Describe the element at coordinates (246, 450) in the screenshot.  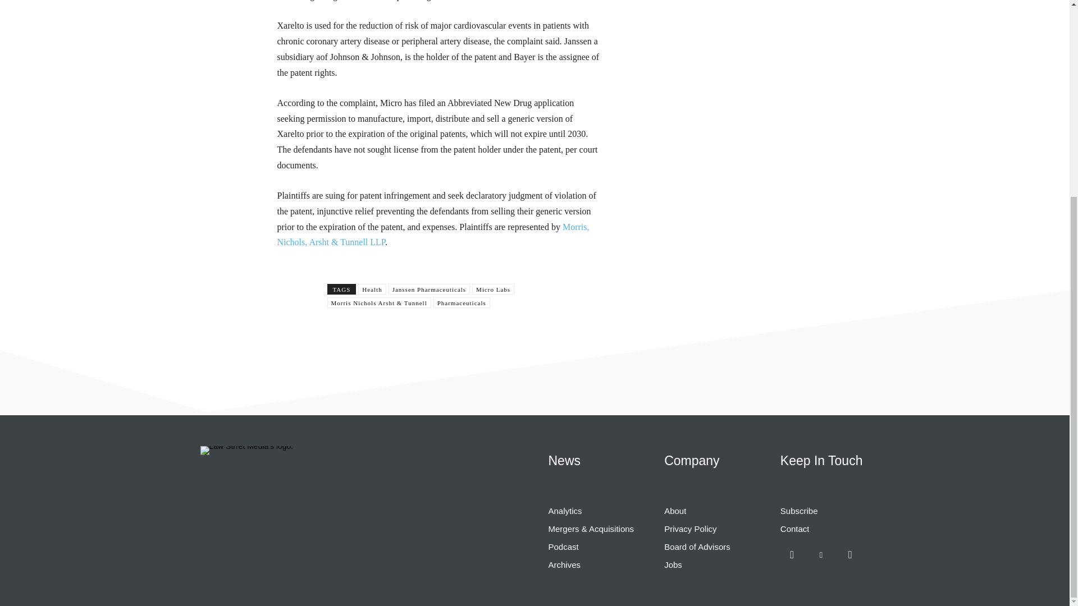
I see `LawStreetMediaLogo` at that location.